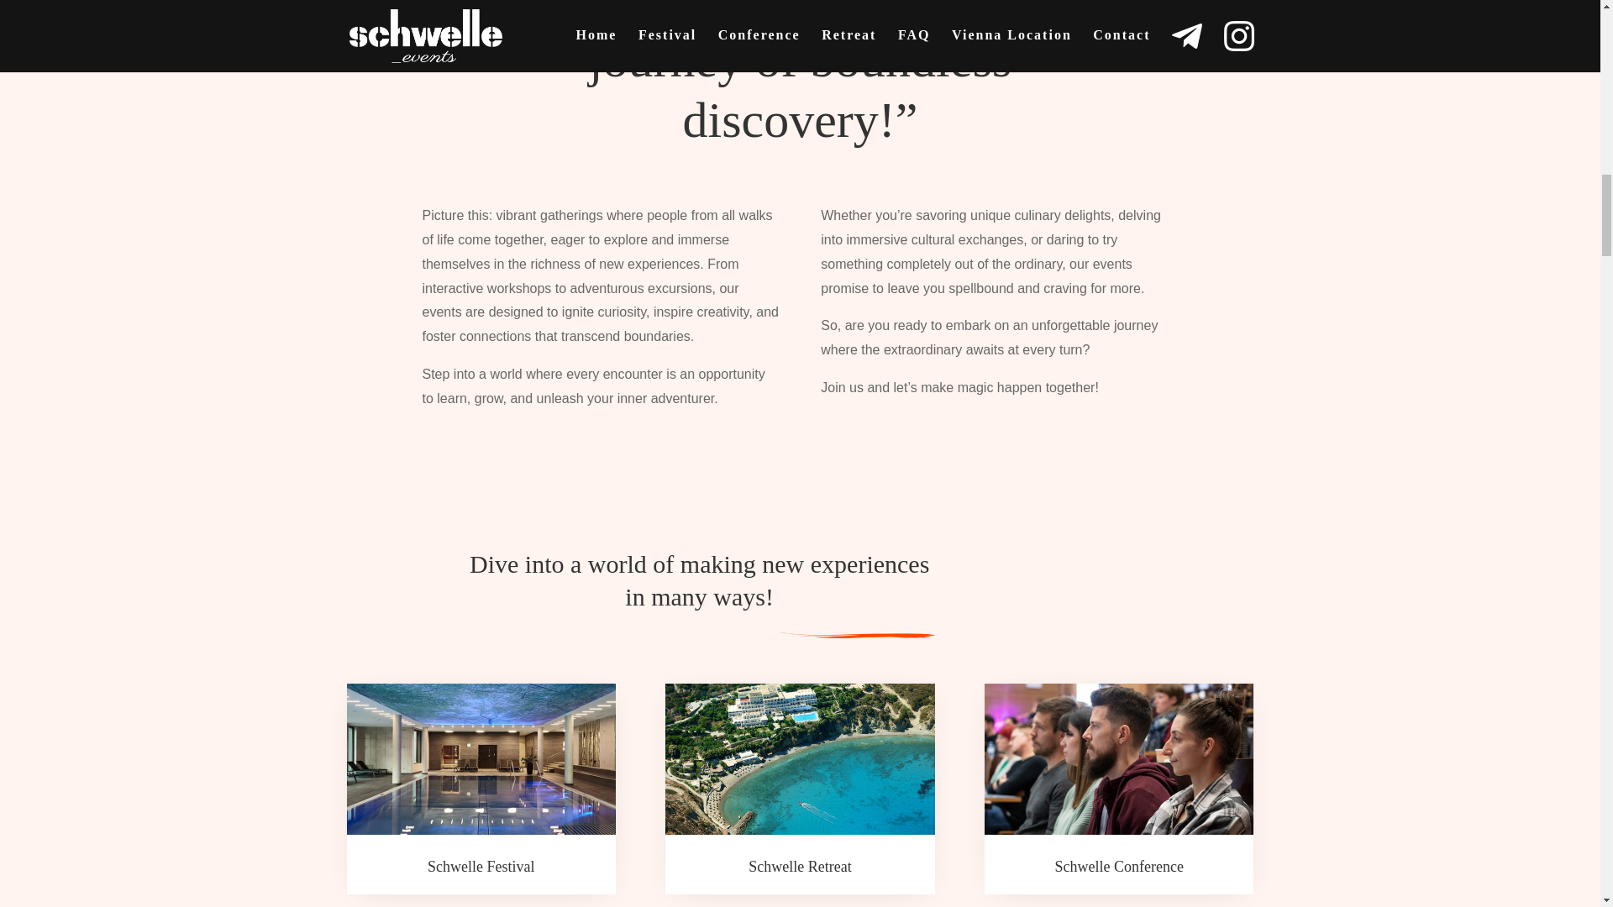 The height and width of the screenshot is (907, 1613). What do you see at coordinates (854, 633) in the screenshot?
I see `event-space-03` at bounding box center [854, 633].